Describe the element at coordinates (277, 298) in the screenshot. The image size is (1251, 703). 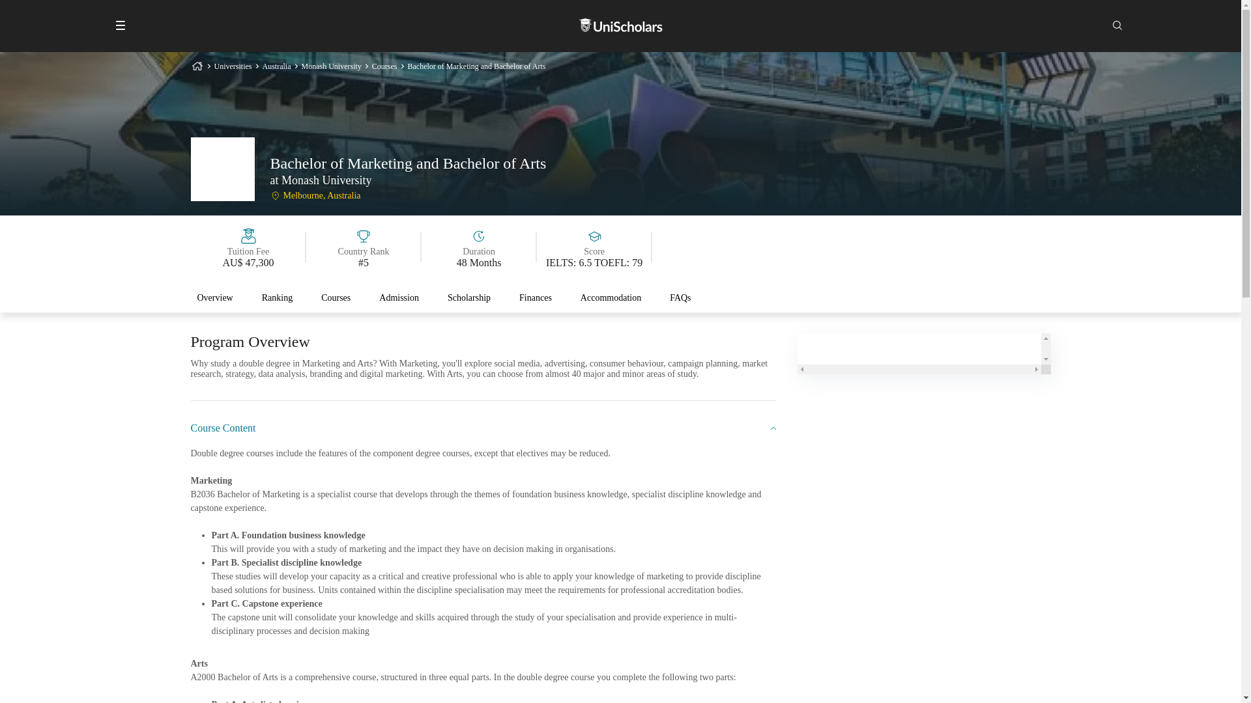
I see `Ranking` at that location.